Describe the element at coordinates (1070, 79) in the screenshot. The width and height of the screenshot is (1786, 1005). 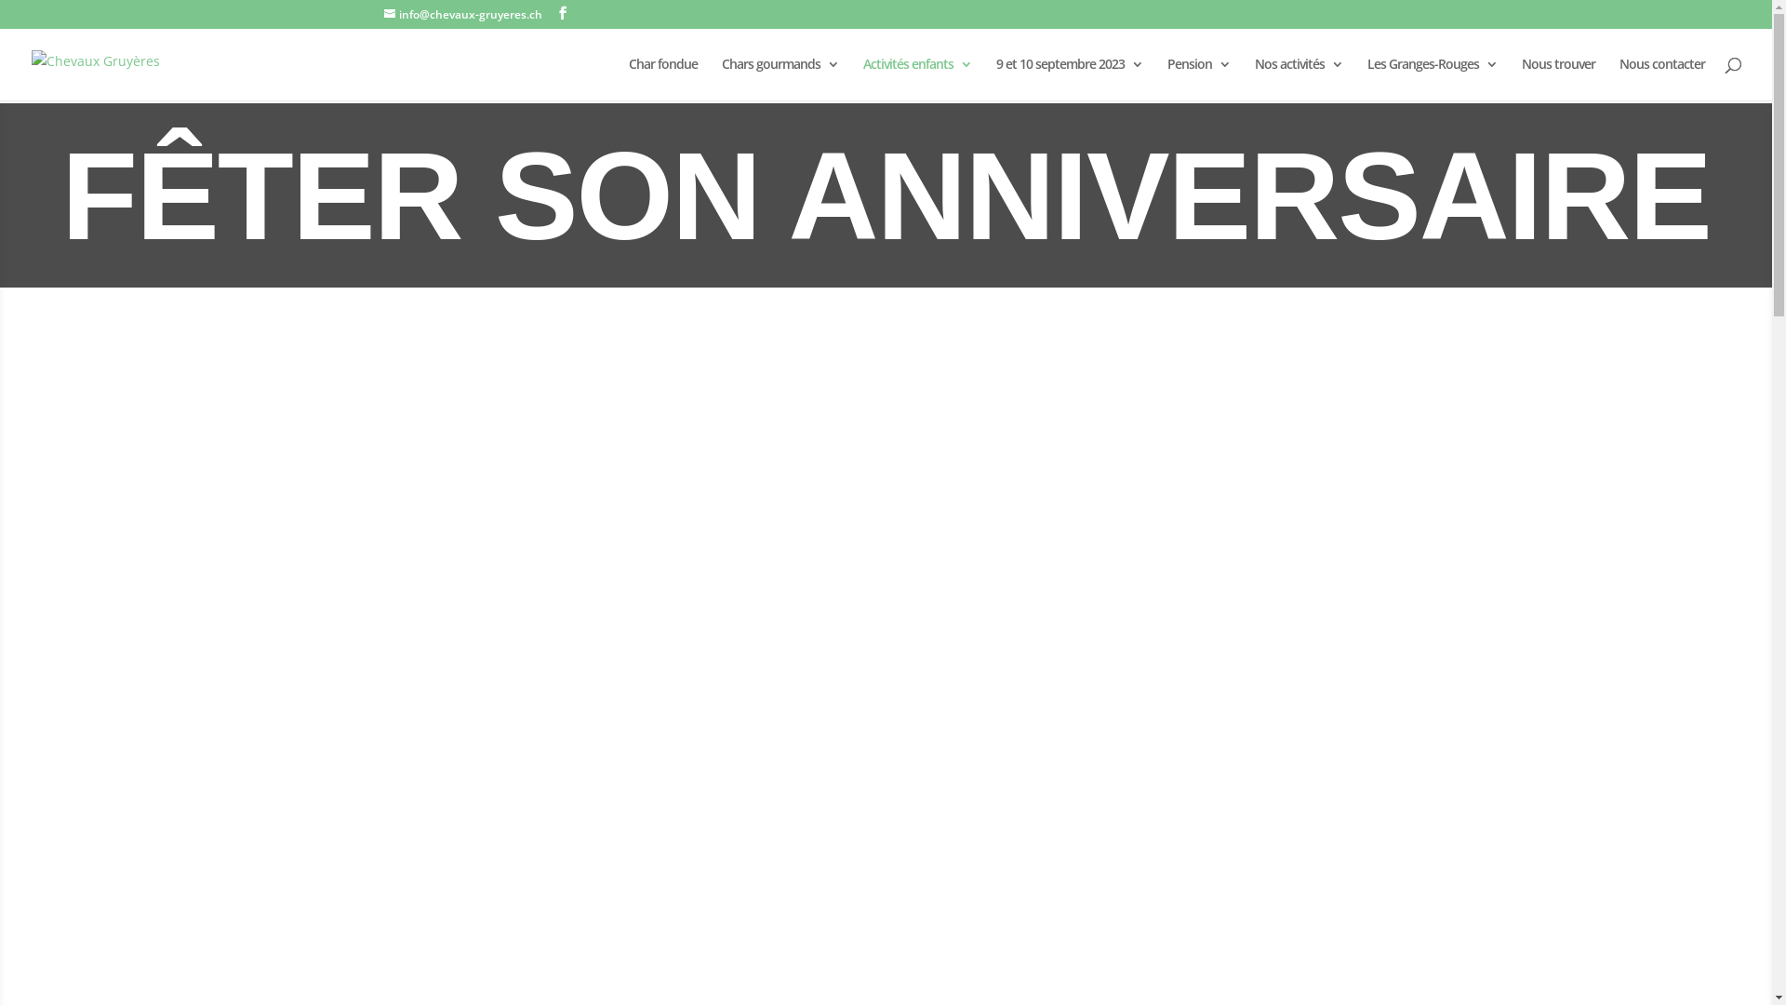
I see `9 et 10 septembre 2023` at that location.